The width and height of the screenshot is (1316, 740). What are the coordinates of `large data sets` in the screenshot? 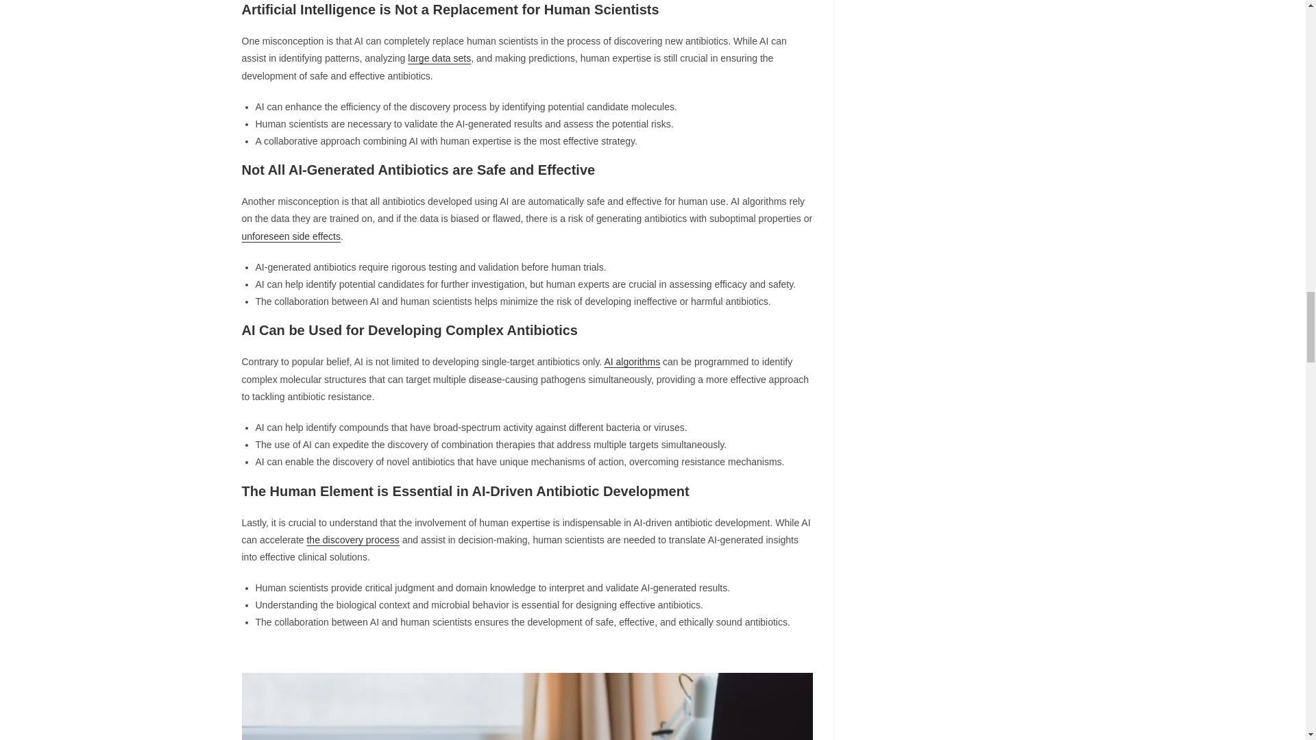 It's located at (439, 58).